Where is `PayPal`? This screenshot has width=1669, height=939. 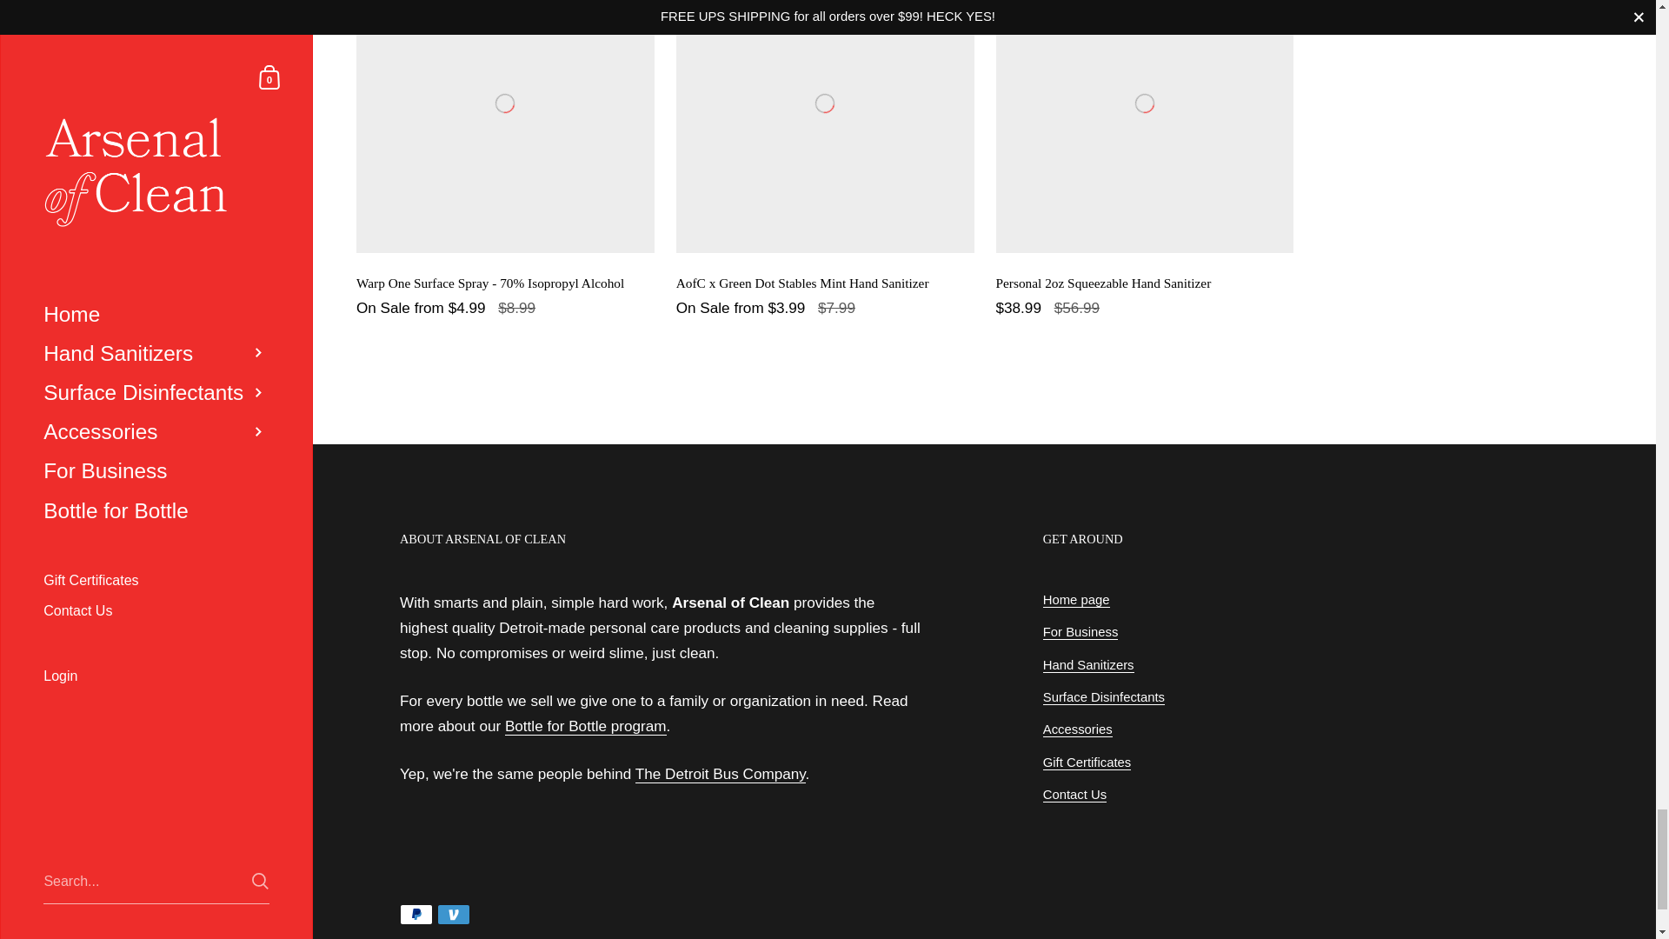 PayPal is located at coordinates (416, 915).